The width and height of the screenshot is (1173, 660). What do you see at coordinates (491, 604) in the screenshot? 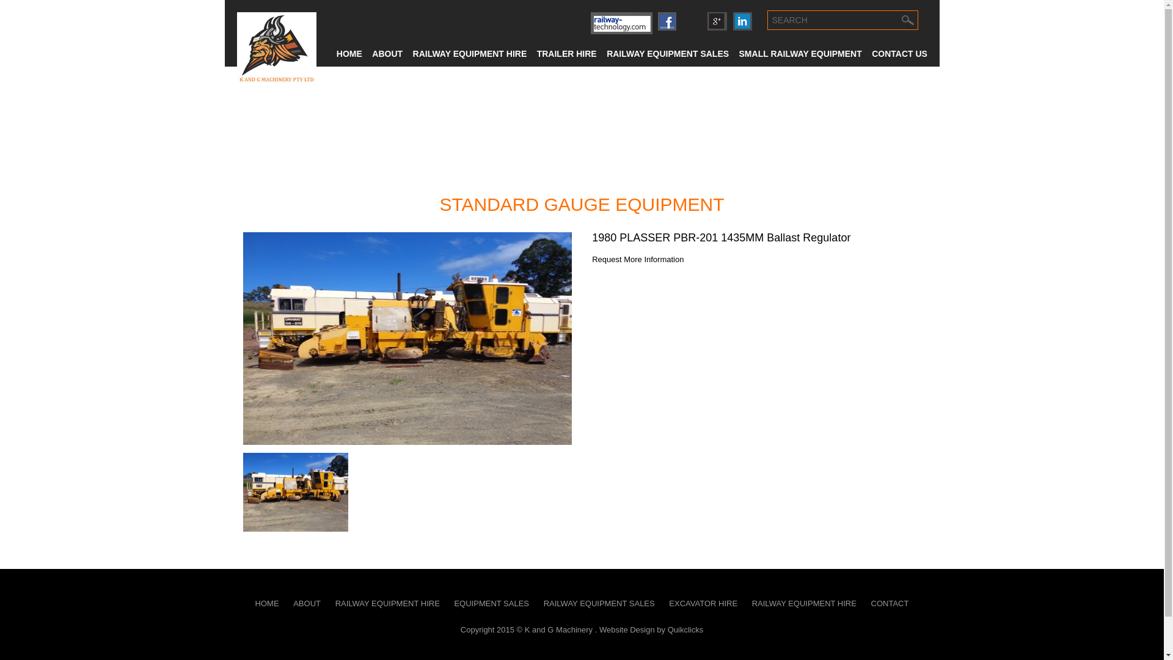
I see `EQUIPMENT SALES` at bounding box center [491, 604].